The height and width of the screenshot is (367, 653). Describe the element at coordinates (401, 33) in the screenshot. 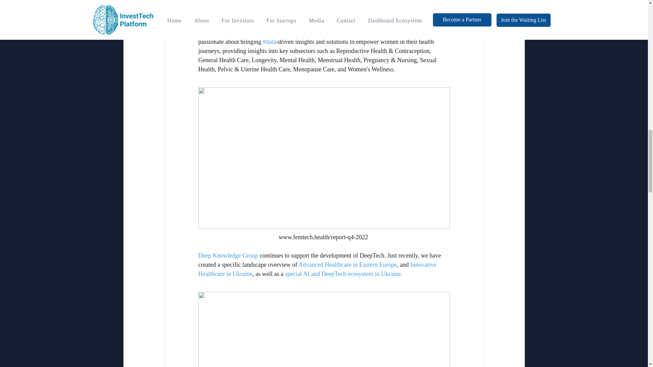

I see `Deep Knowledge Group` at that location.